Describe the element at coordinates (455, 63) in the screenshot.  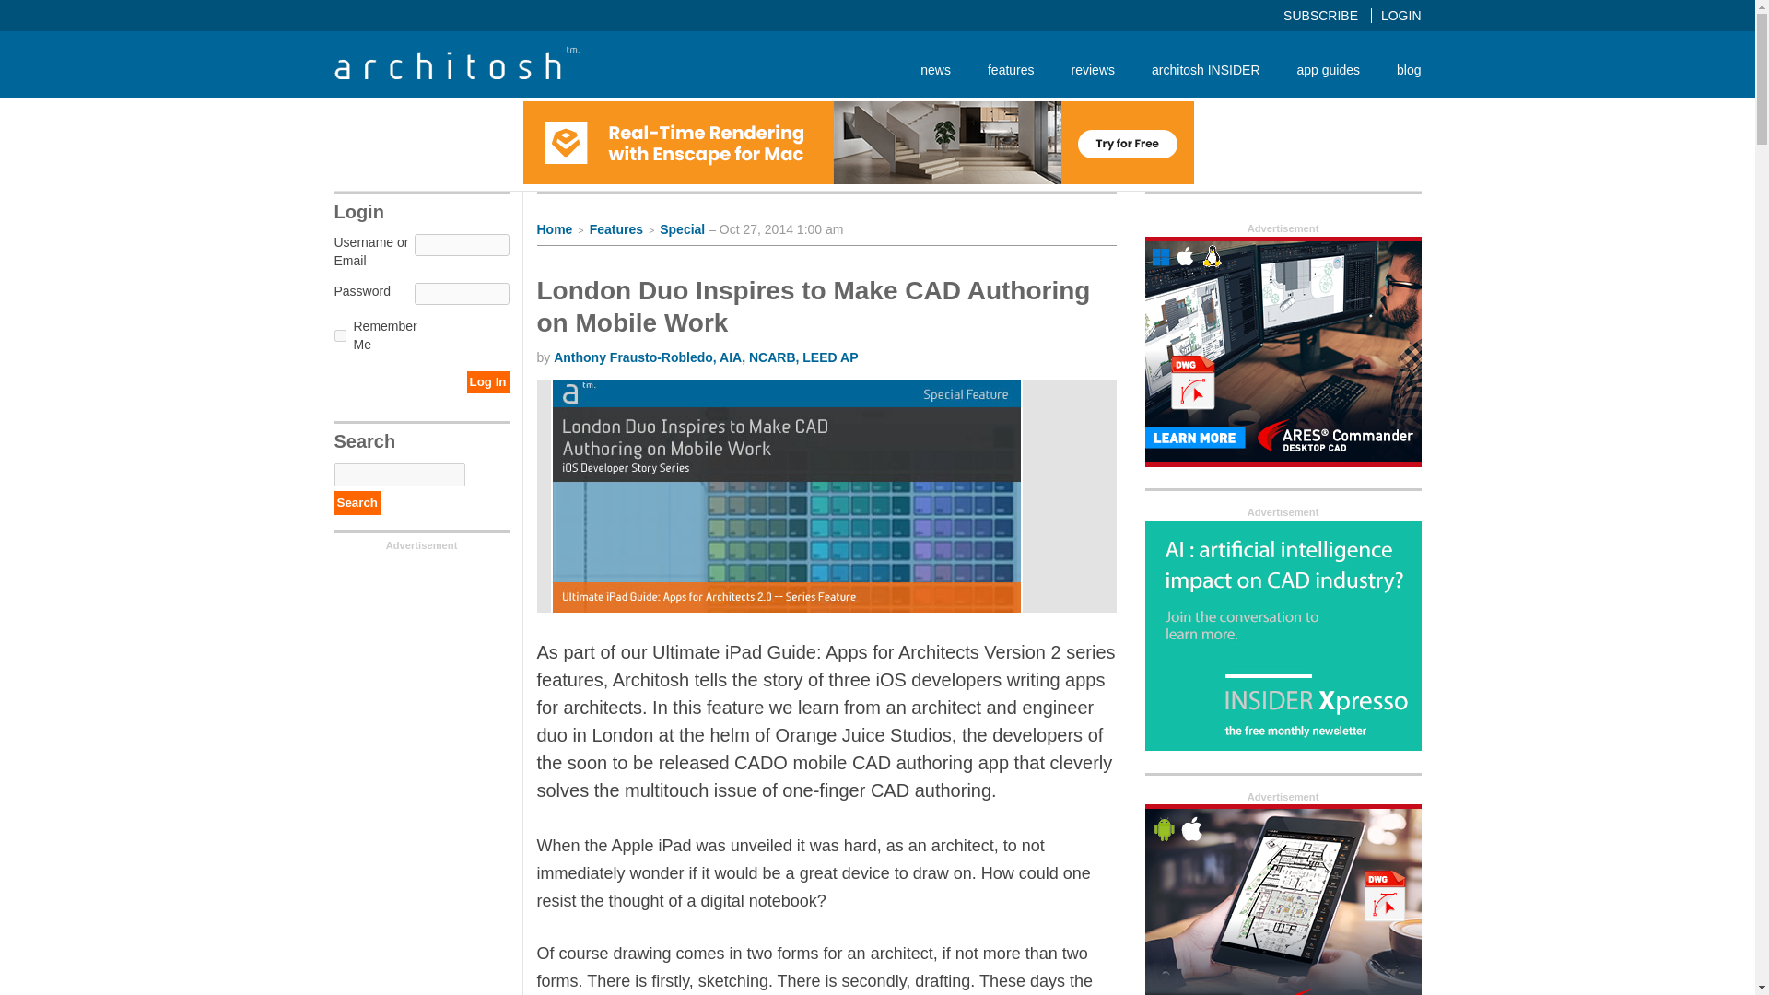
I see `Architosh` at that location.